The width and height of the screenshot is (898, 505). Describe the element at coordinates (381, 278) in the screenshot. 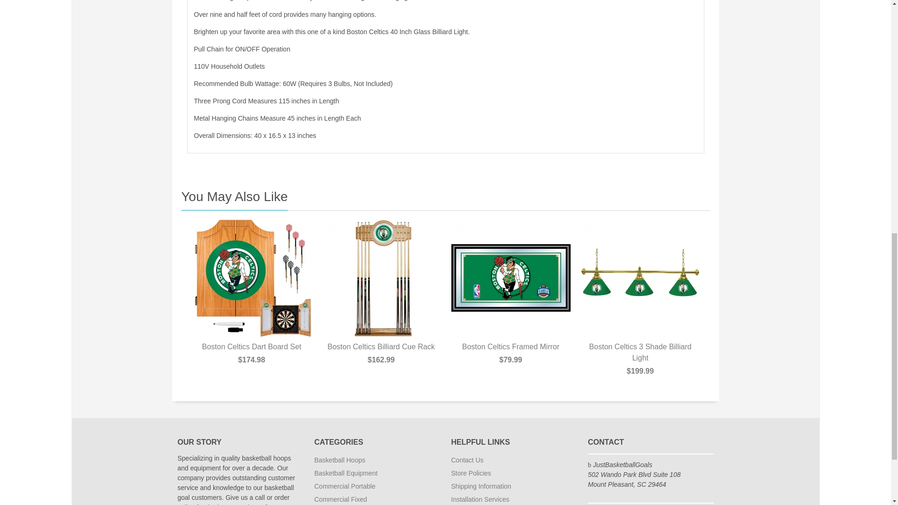

I see `Boston Celtics Billiard Cue Rack` at that location.